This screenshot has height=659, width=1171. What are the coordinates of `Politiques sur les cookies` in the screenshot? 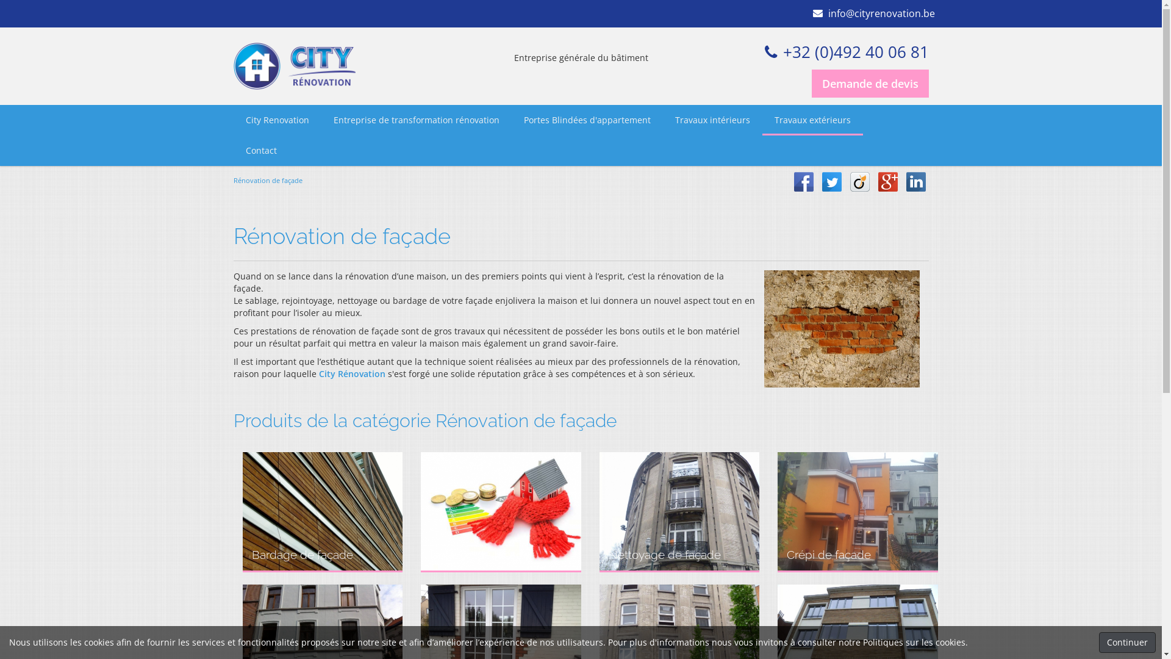 It's located at (914, 642).